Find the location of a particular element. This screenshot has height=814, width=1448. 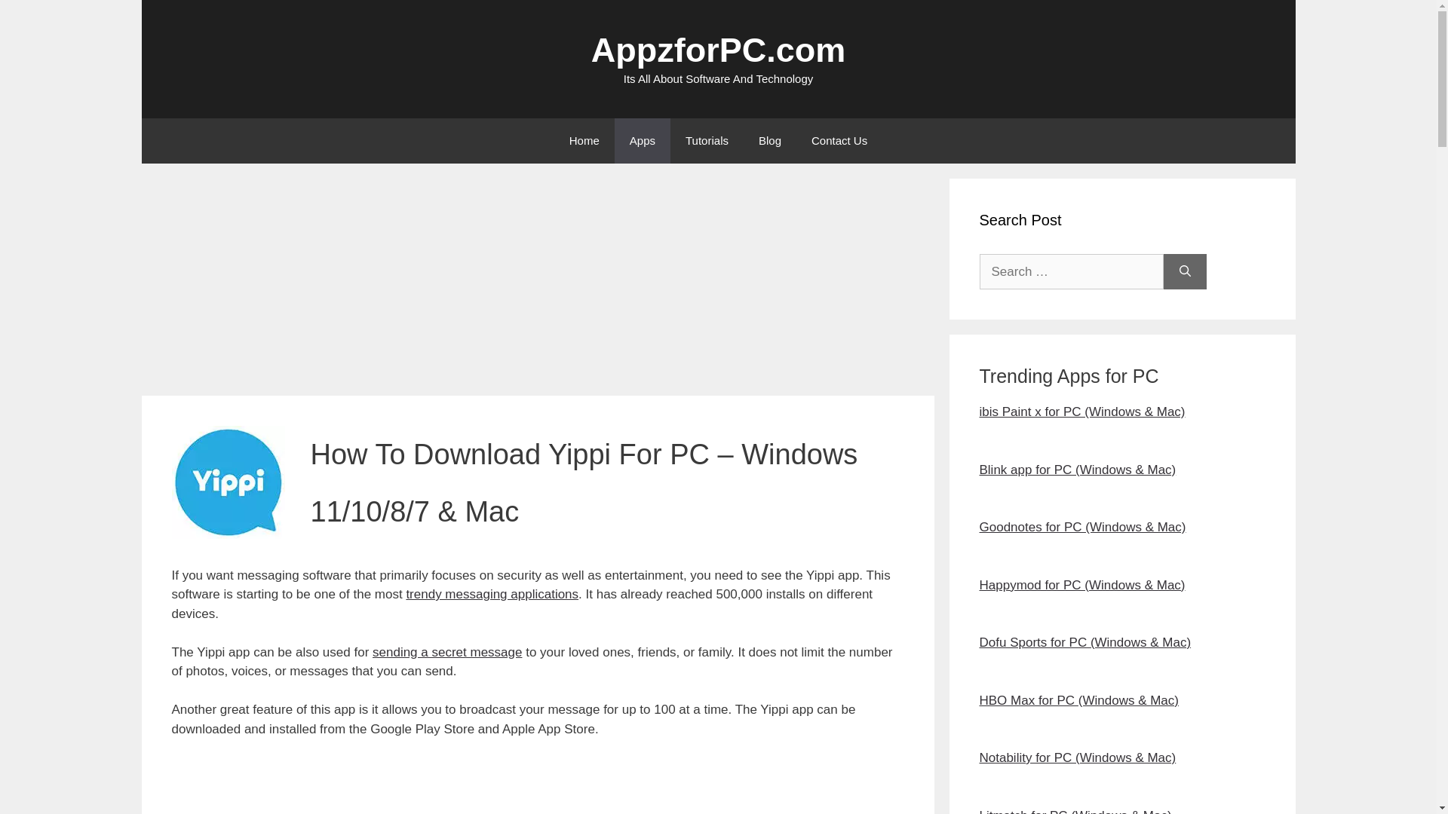

Contact Us is located at coordinates (839, 140).